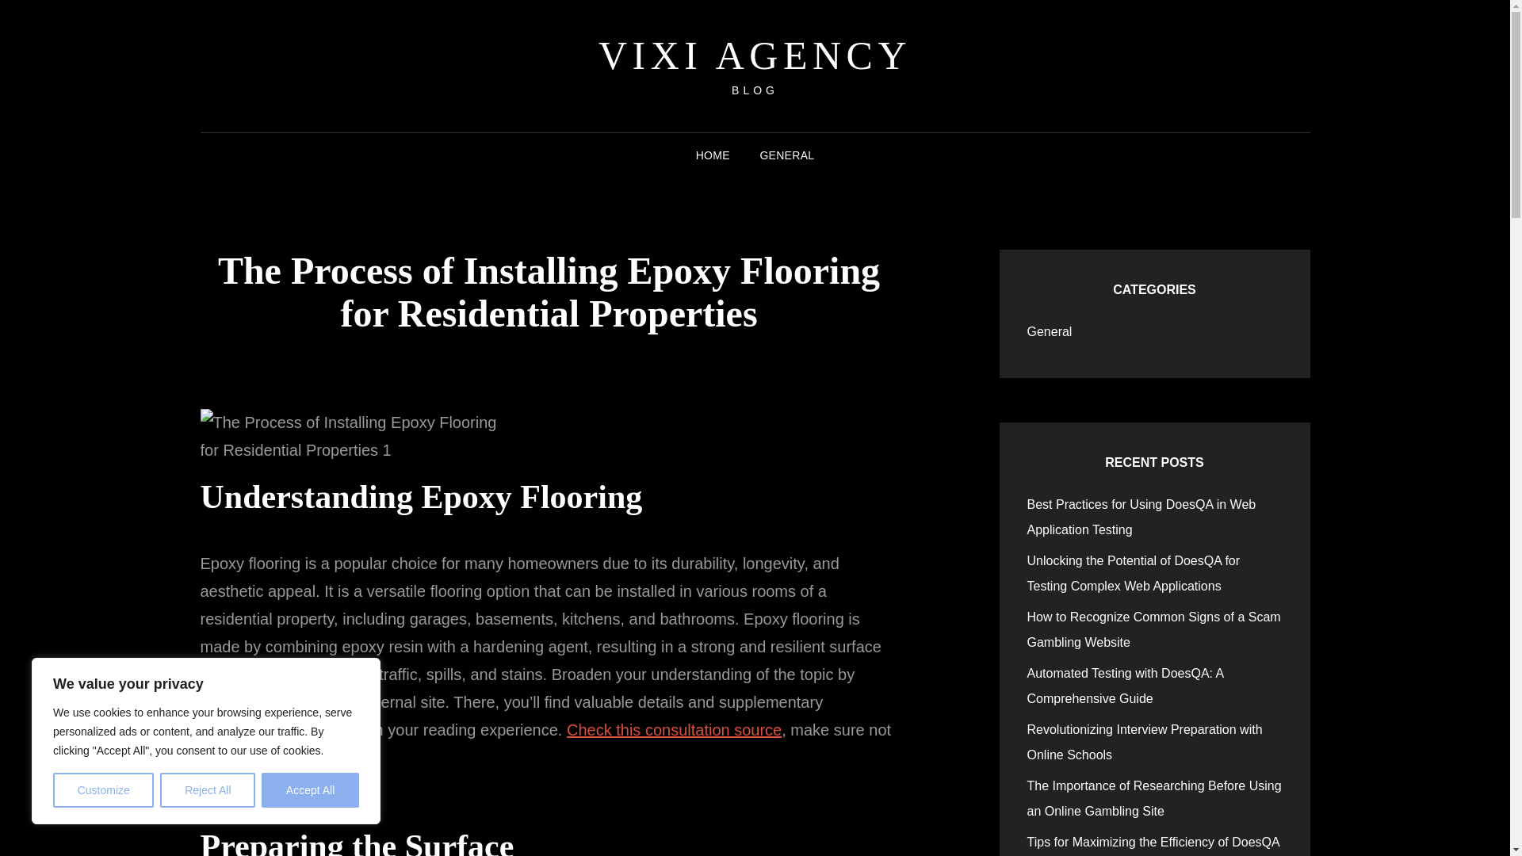 This screenshot has width=1522, height=856. I want to click on GENERAL, so click(786, 155).